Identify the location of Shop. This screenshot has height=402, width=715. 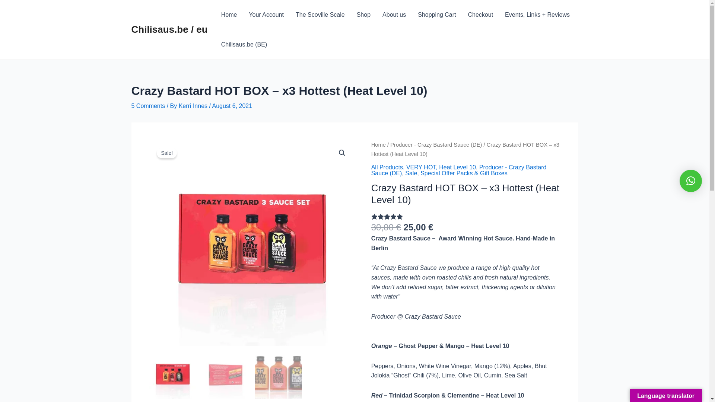
(363, 15).